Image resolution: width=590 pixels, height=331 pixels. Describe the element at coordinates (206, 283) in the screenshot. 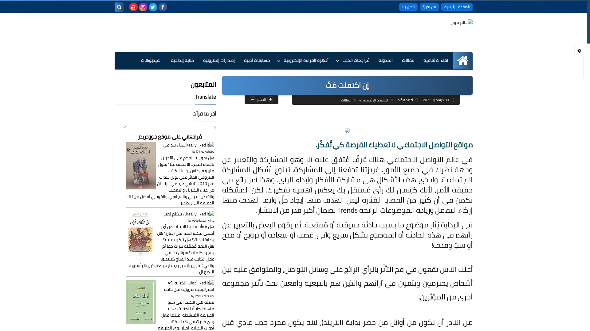

I see `liked it` at that location.